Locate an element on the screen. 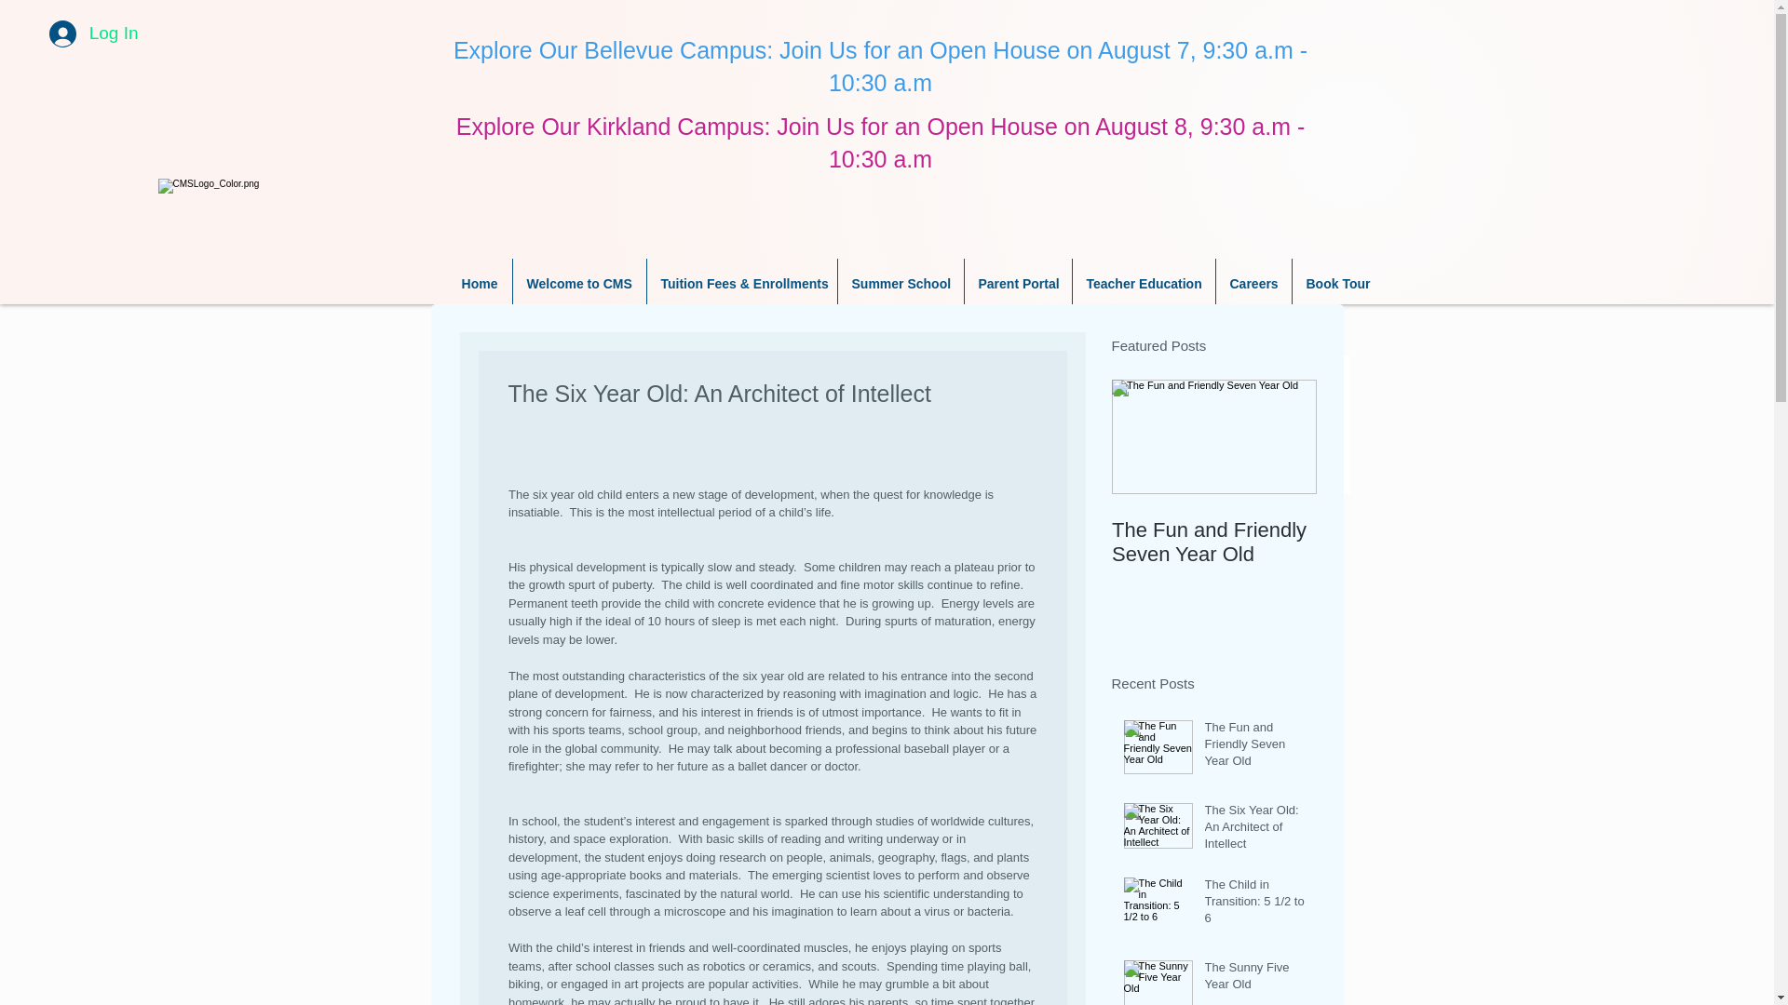 Image resolution: width=1788 pixels, height=1005 pixels. Teacher Education is located at coordinates (1144, 283).